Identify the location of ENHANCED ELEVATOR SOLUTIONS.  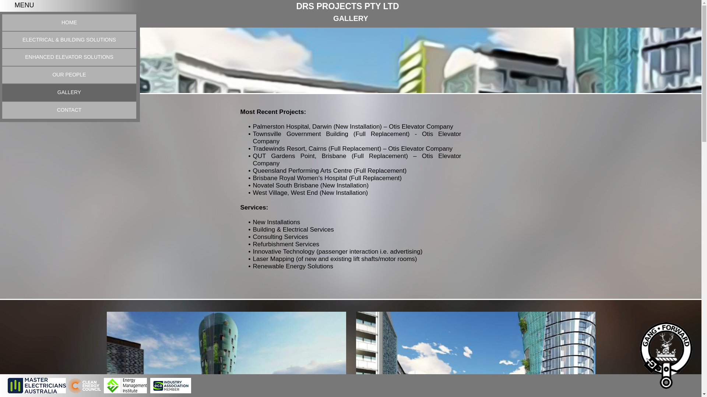
(69, 57).